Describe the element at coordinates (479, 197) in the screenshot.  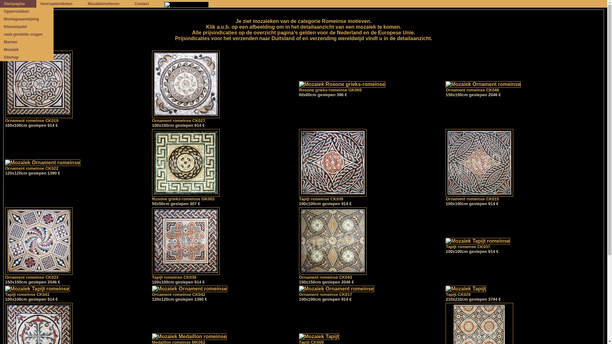
I see `Ornament romeinse CK015` at that location.